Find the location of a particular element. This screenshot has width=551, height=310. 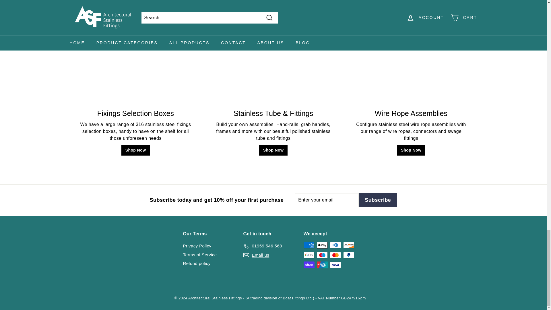

PayPal is located at coordinates (349, 255).